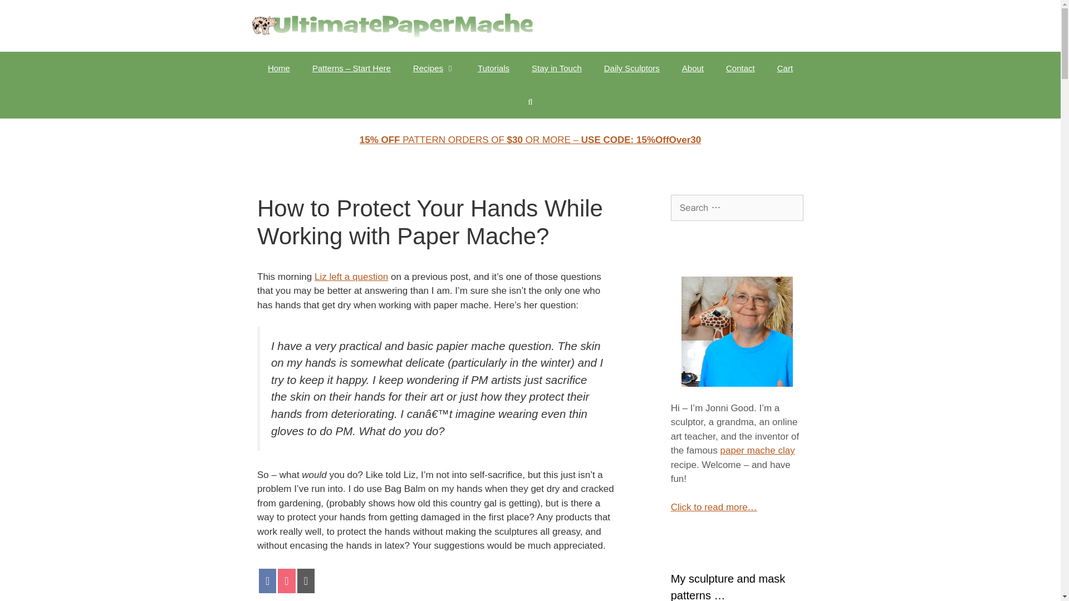  I want to click on Search for:, so click(737, 208).